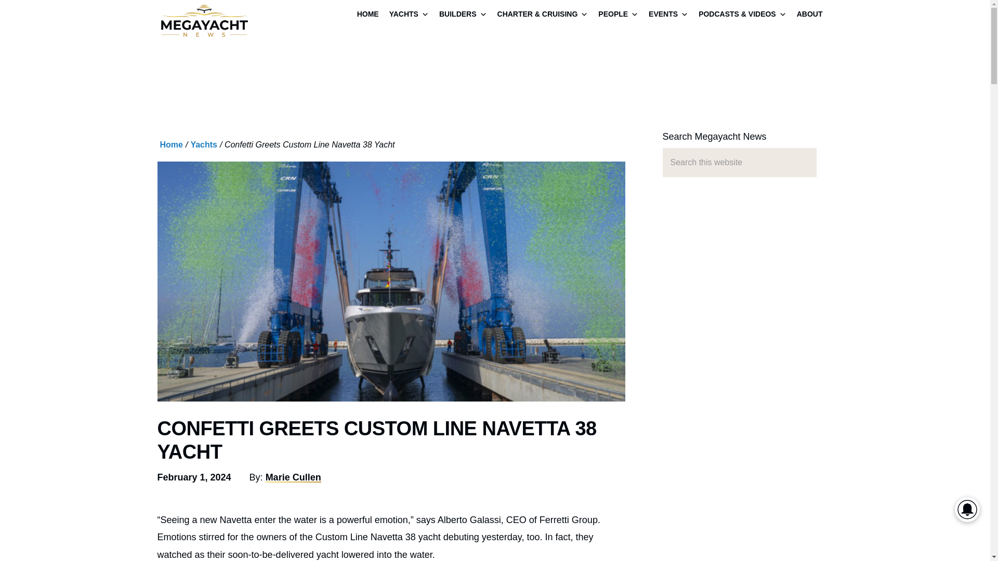  I want to click on HOME, so click(368, 15).